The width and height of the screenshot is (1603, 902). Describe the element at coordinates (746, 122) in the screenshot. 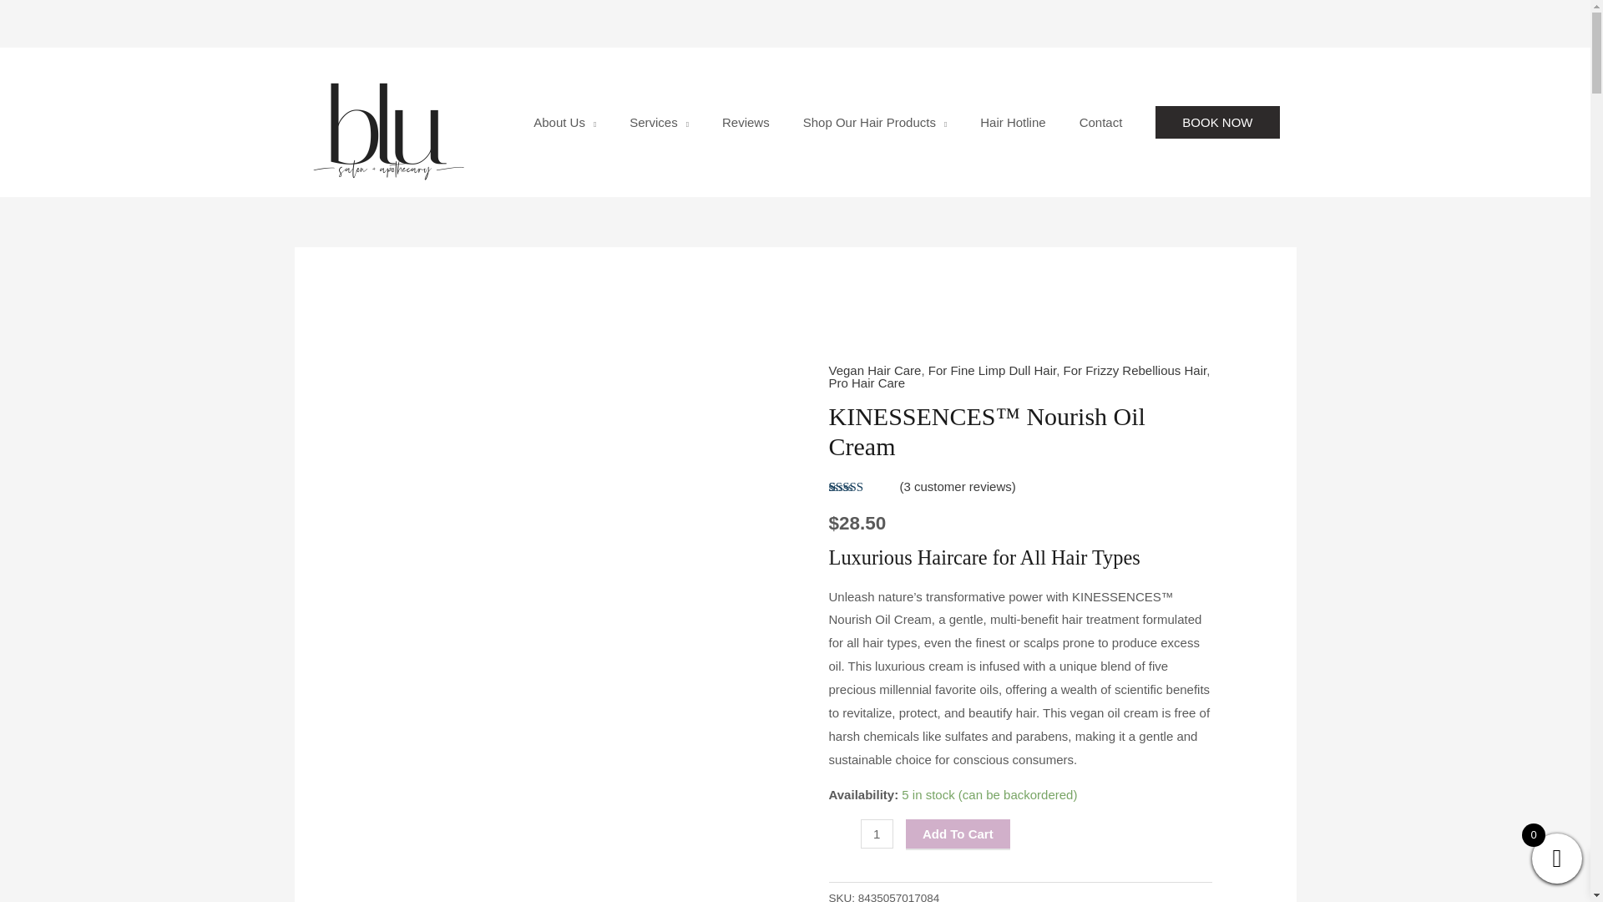

I see `Reviews` at that location.